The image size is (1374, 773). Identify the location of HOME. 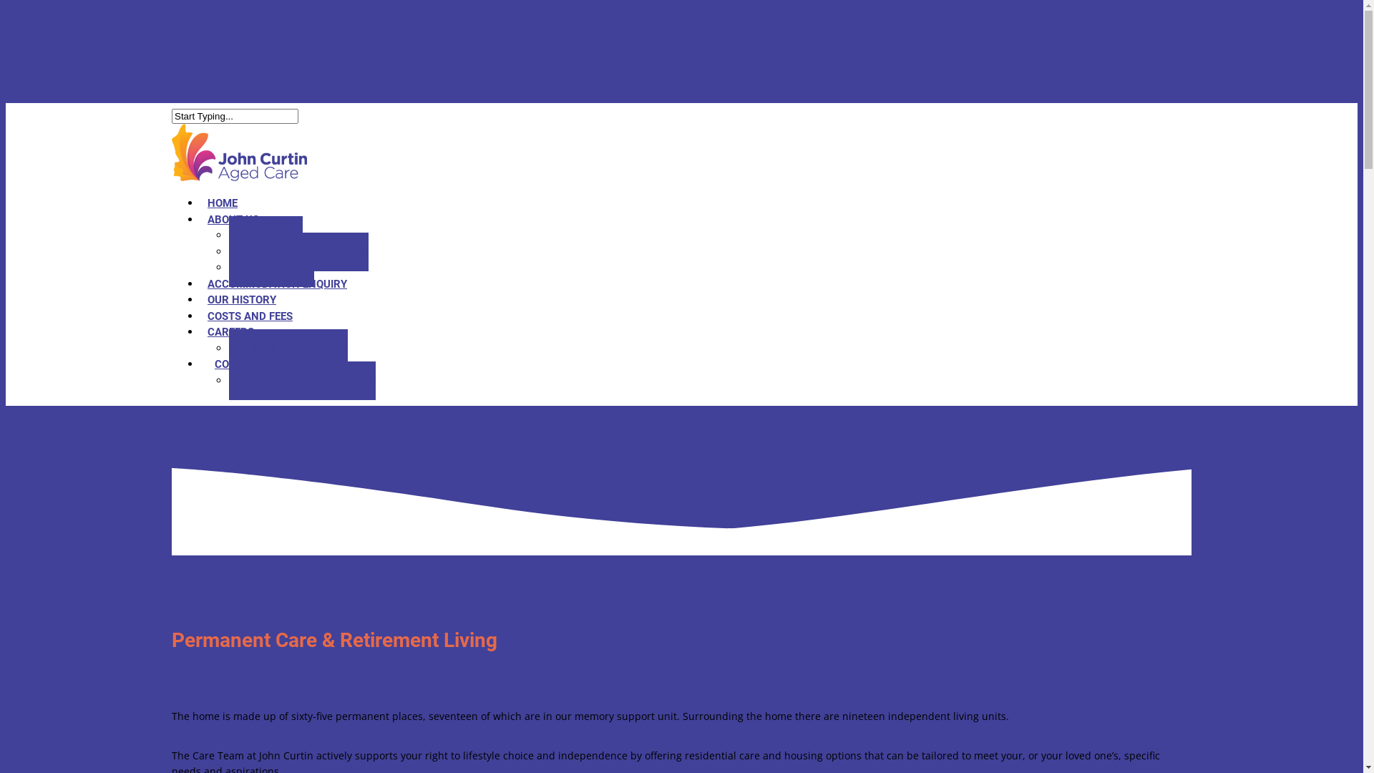
(223, 203).